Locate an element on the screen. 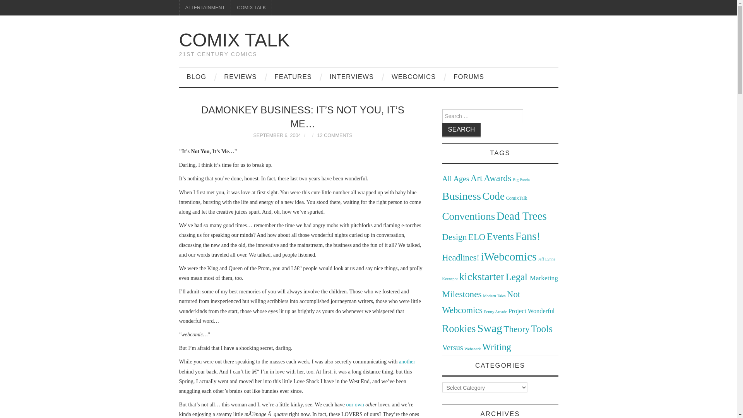 The image size is (743, 418). REVIEWS is located at coordinates (240, 77).